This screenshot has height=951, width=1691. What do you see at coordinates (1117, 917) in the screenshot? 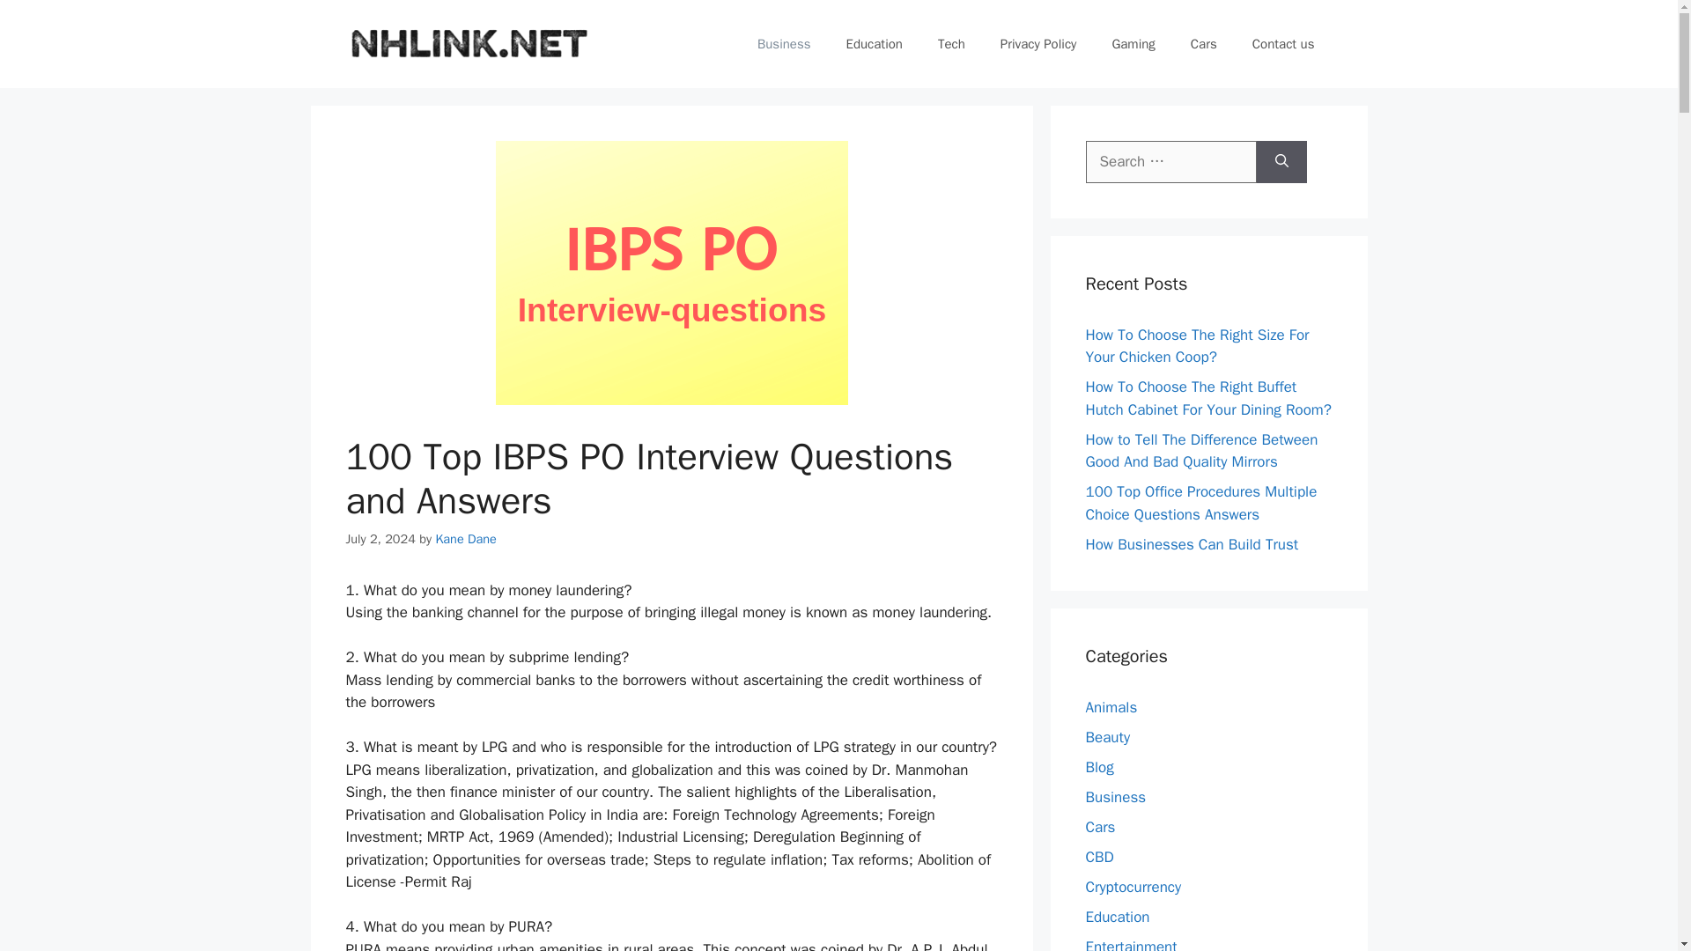
I see `Education` at bounding box center [1117, 917].